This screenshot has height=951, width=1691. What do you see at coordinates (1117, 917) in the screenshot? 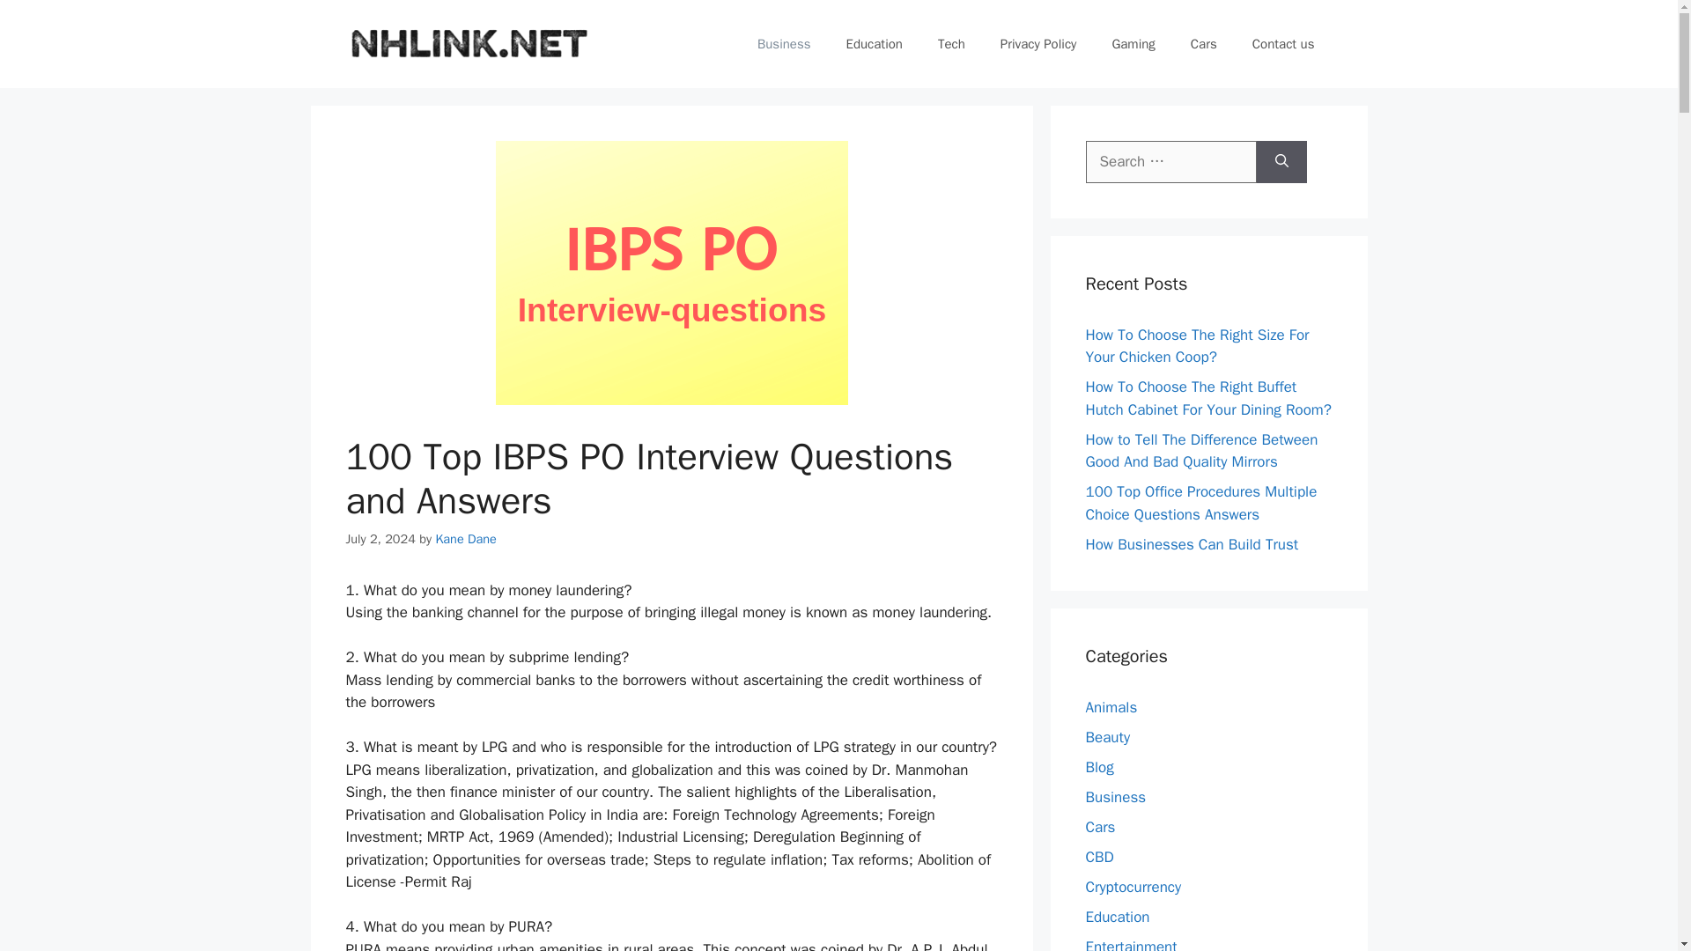
I see `Education` at bounding box center [1117, 917].